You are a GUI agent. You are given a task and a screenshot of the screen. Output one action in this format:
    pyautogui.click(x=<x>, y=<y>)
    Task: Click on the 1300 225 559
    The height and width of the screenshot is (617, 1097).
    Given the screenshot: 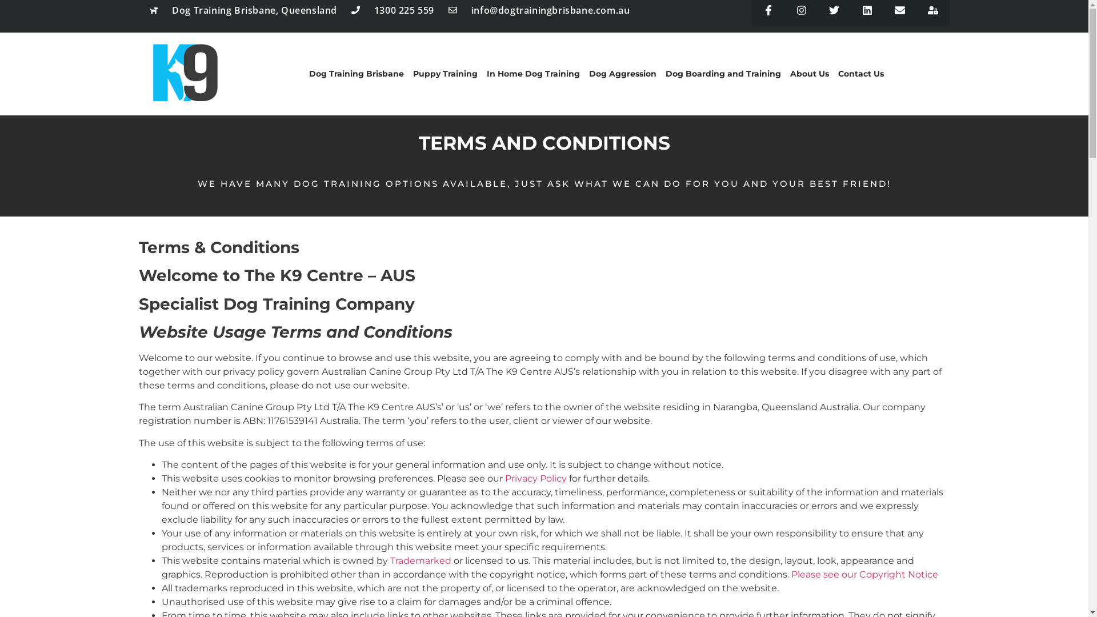 What is the action you would take?
    pyautogui.click(x=393, y=10)
    